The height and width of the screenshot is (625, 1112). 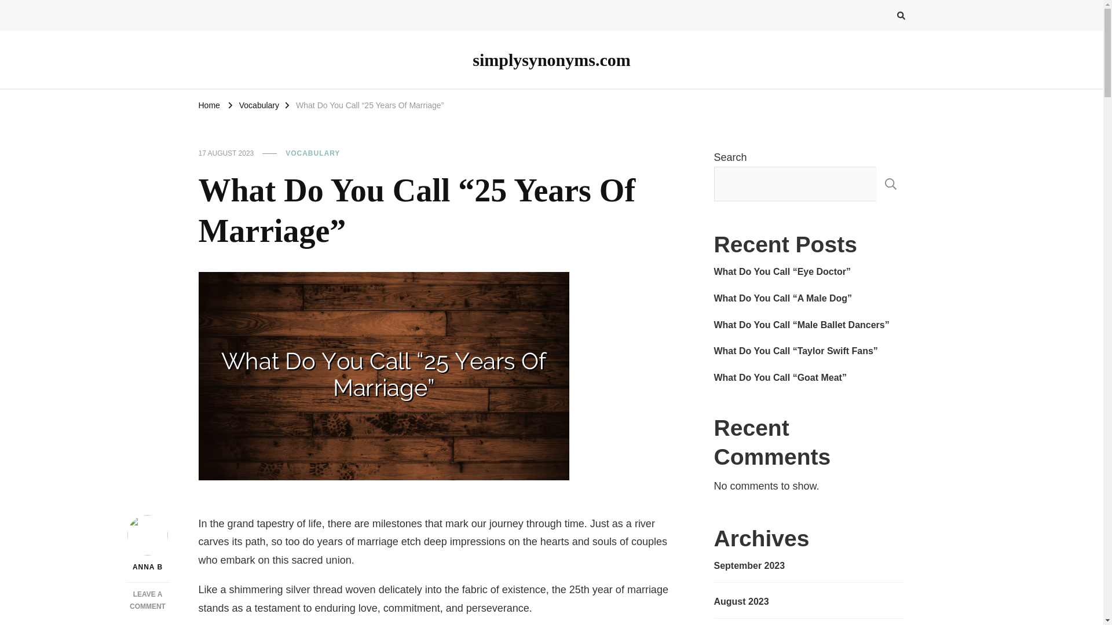 What do you see at coordinates (880, 17) in the screenshot?
I see `Search` at bounding box center [880, 17].